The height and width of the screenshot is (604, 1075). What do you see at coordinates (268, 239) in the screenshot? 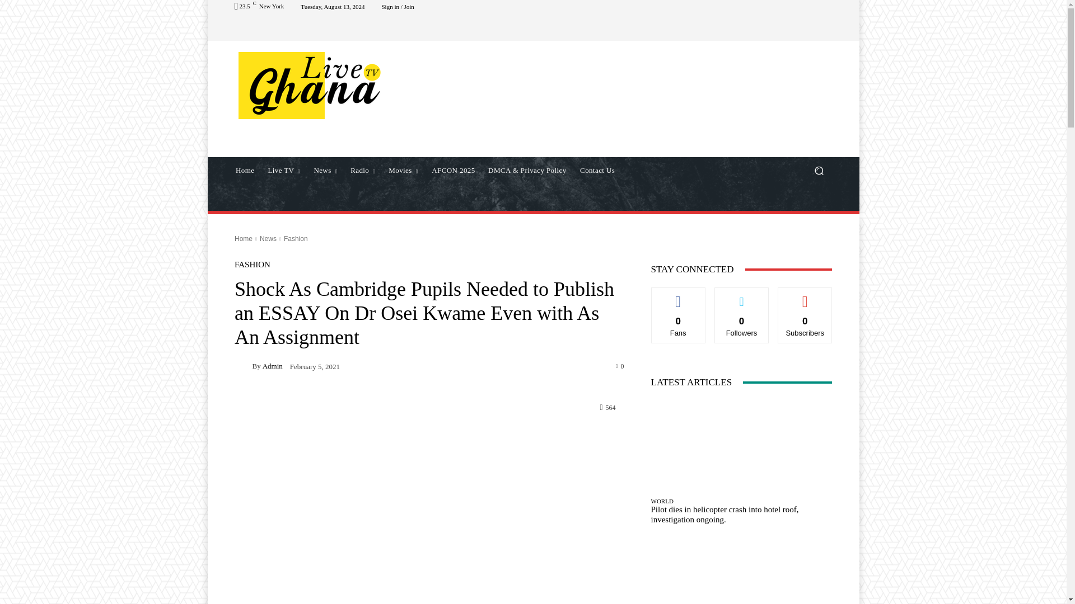
I see `View all posts in News` at bounding box center [268, 239].